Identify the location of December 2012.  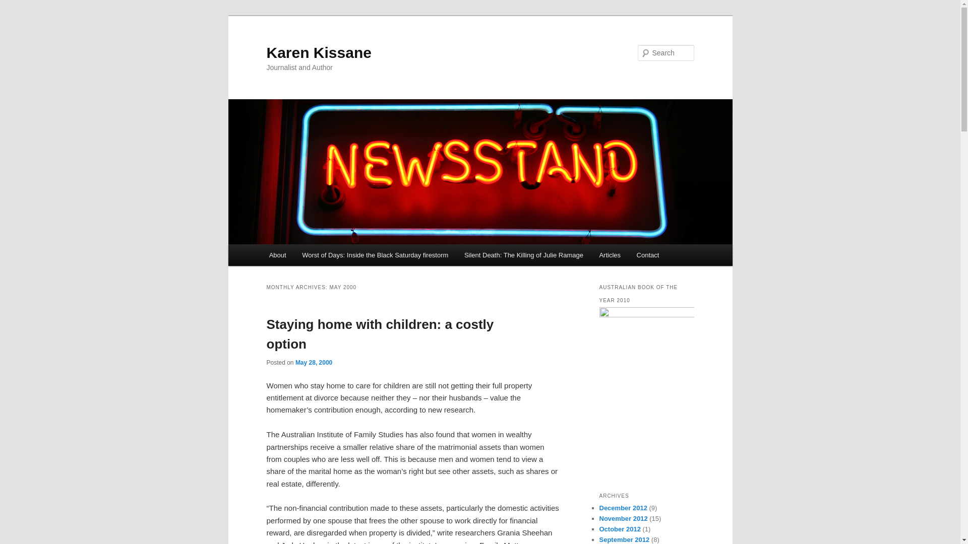
(623, 508).